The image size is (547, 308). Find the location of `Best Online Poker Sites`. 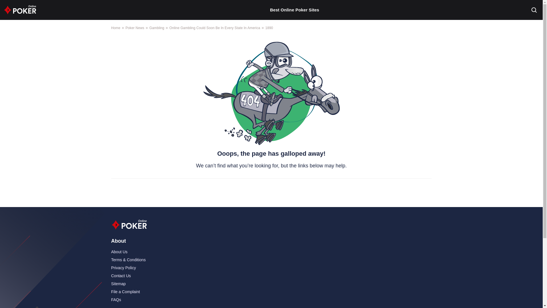

Best Online Poker Sites is located at coordinates (295, 10).